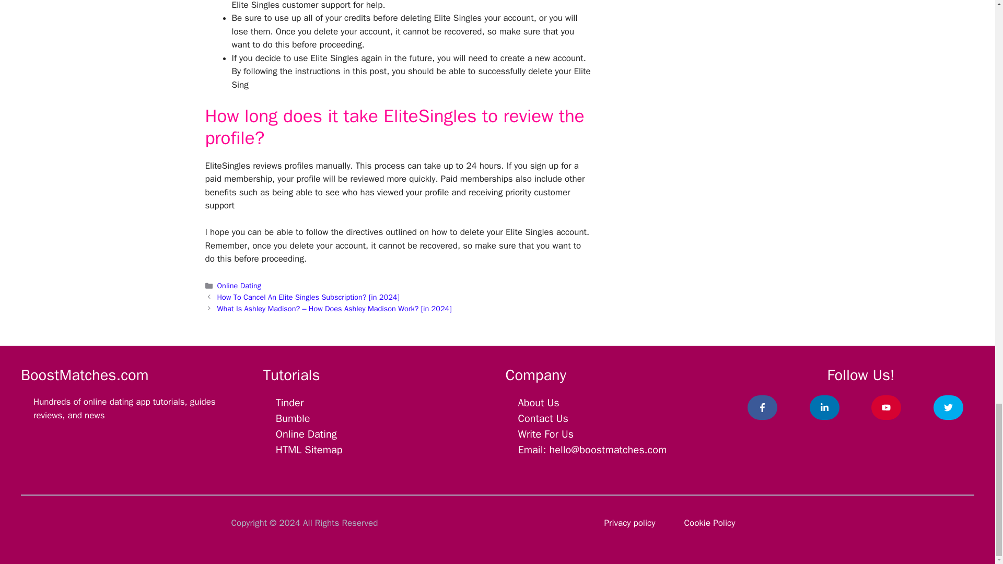 This screenshot has width=1003, height=564. Describe the element at coordinates (293, 419) in the screenshot. I see `Bumble` at that location.